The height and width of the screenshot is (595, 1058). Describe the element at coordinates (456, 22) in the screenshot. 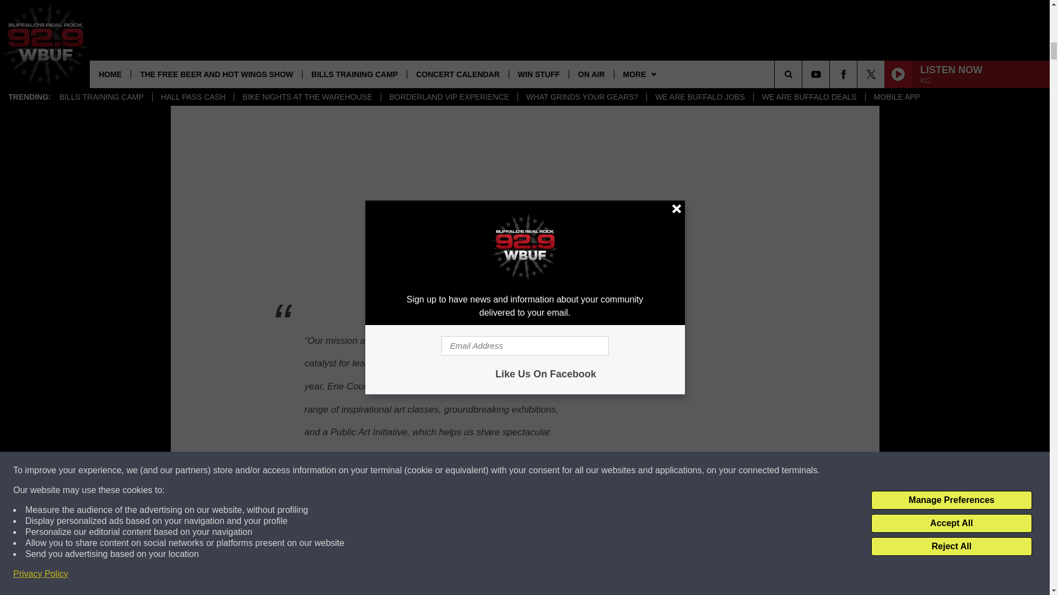

I see `Art Classes for Children and Teens` at that location.